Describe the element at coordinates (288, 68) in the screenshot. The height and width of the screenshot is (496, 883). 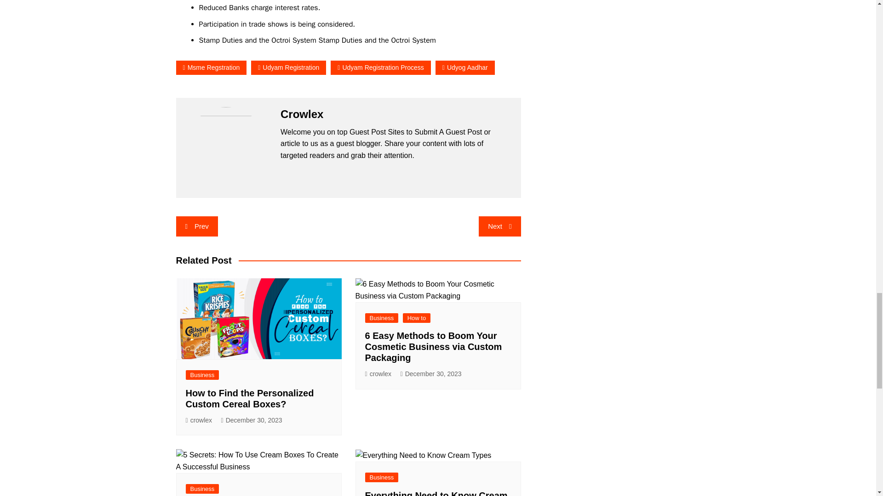
I see `Udyam Registration` at that location.